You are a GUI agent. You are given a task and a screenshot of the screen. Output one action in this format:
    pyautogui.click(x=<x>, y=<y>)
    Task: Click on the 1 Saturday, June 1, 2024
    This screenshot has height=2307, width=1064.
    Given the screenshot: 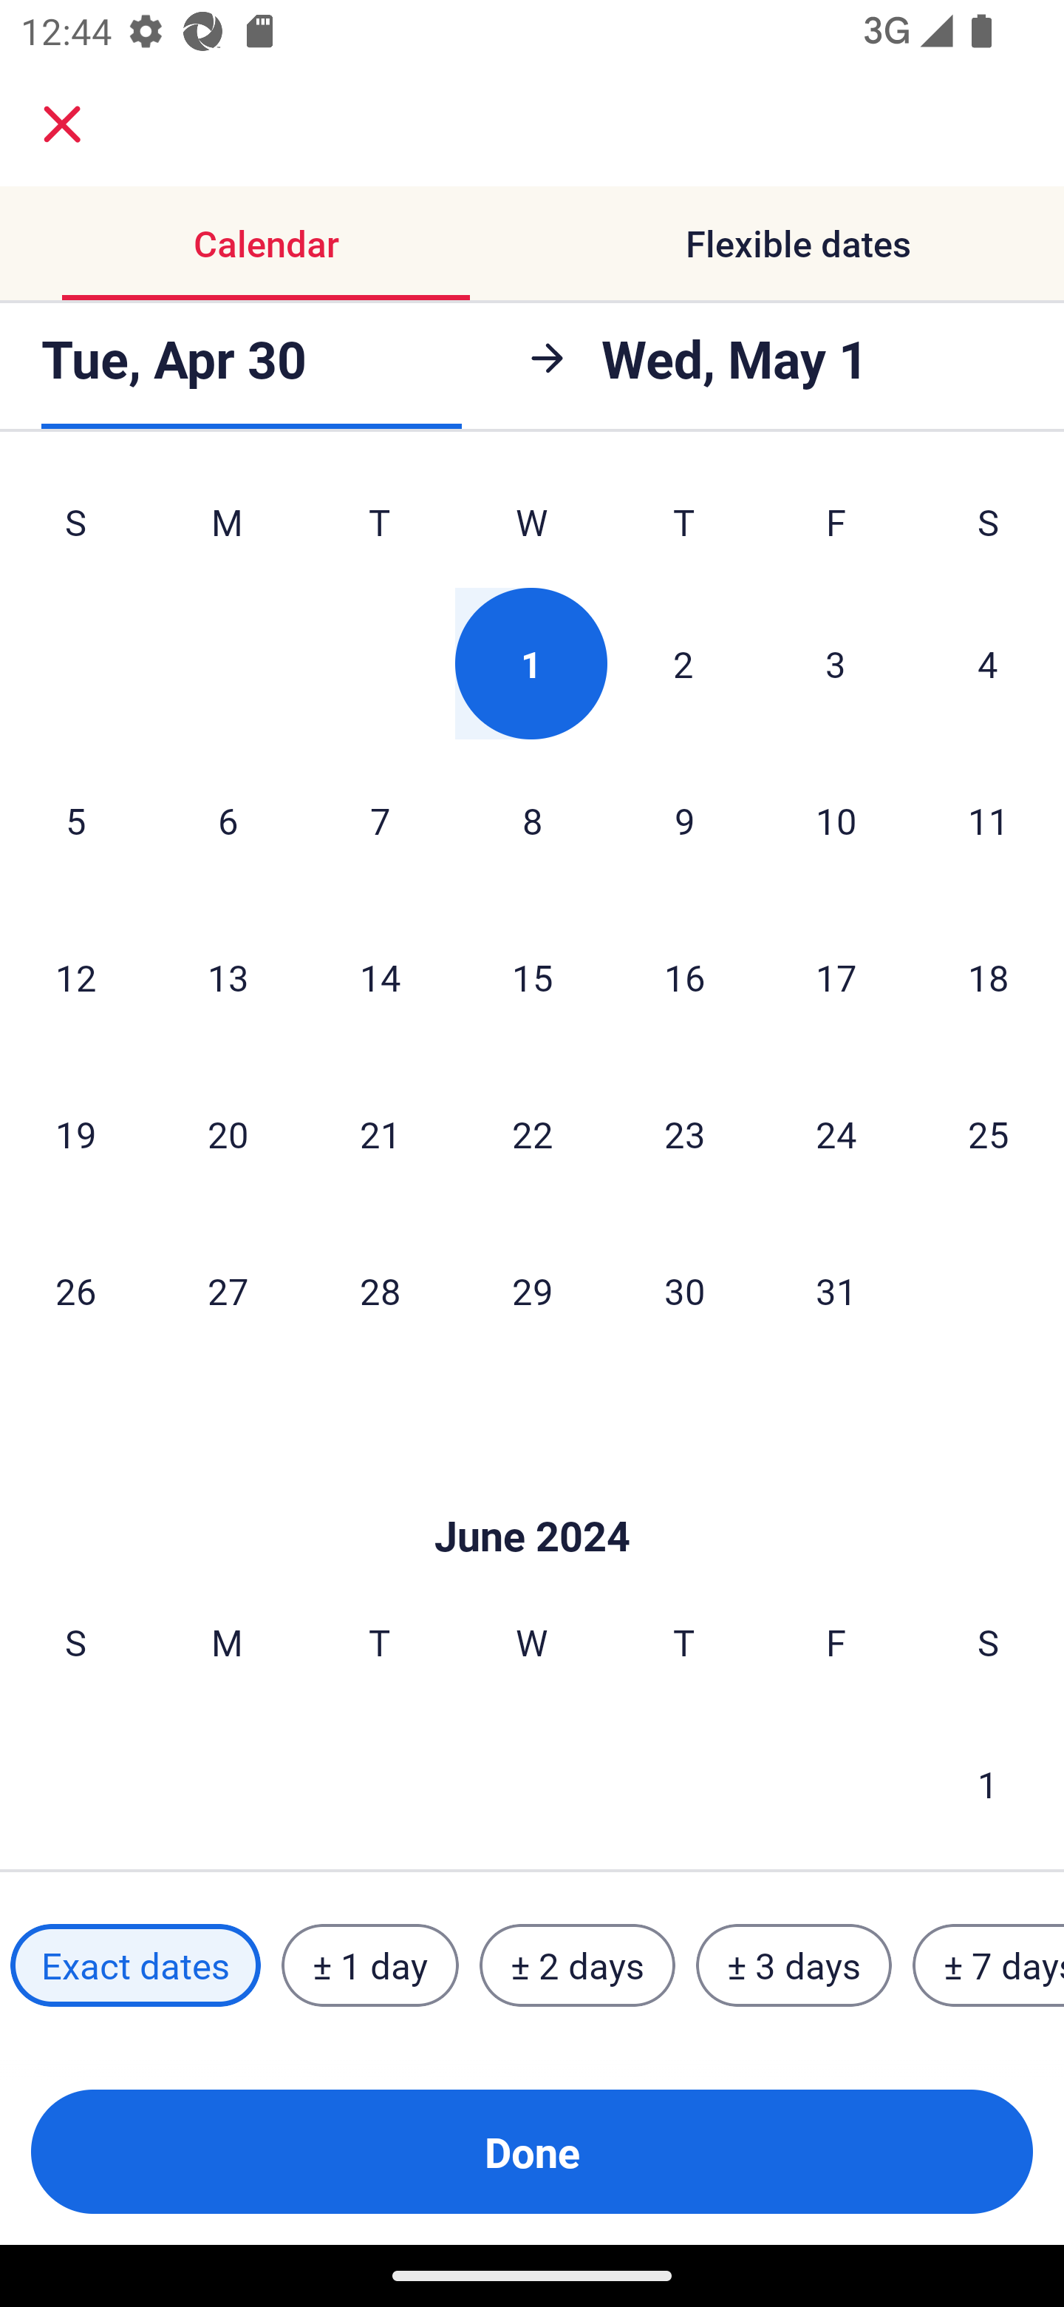 What is the action you would take?
    pyautogui.click(x=988, y=1783)
    